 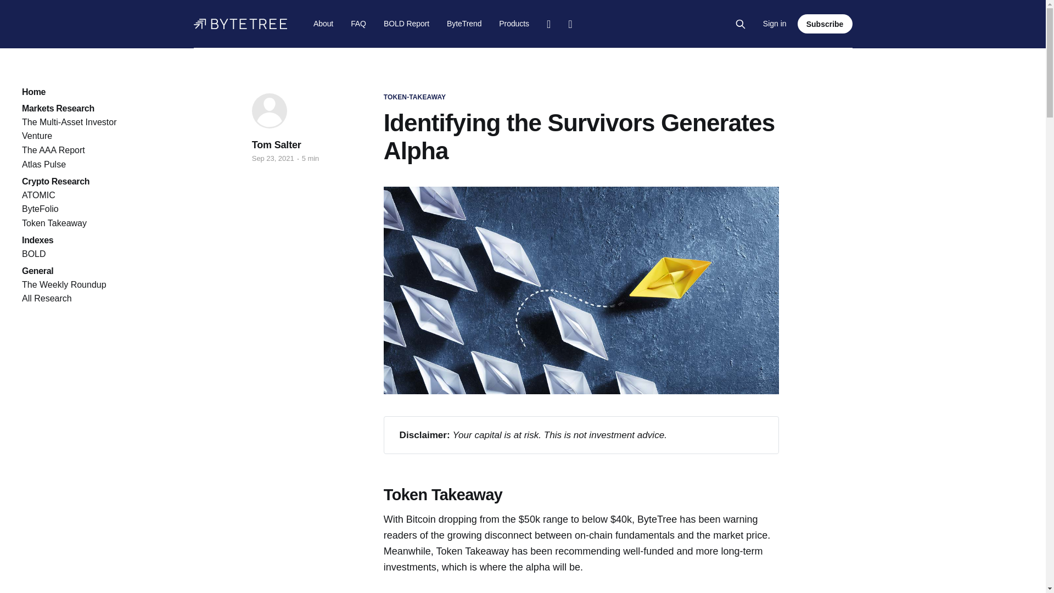 I want to click on The Weekly Roundup, so click(x=64, y=284).